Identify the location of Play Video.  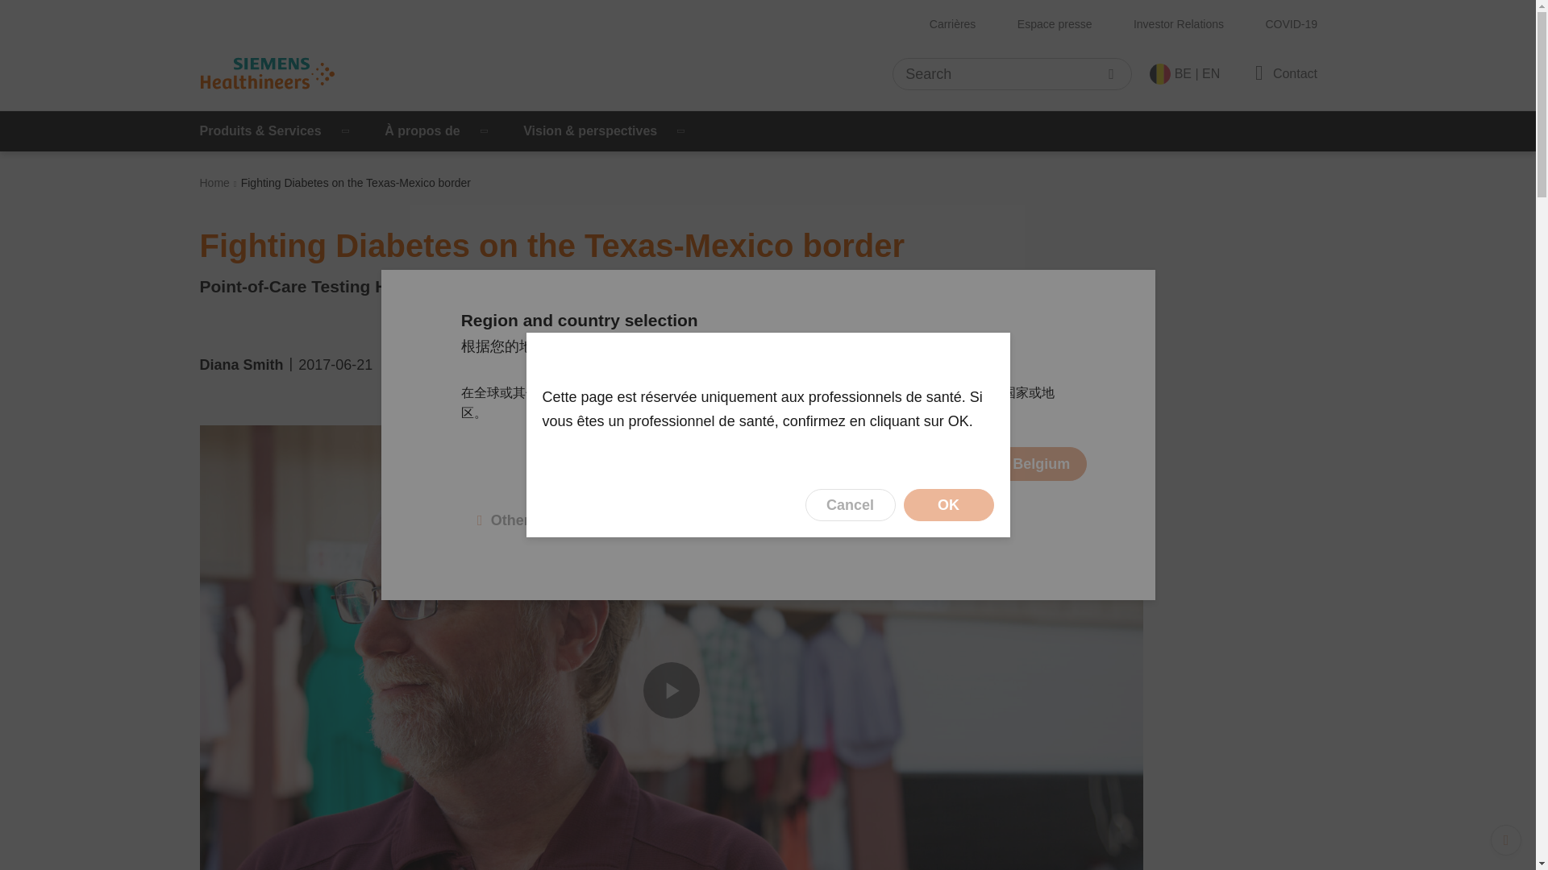
(671, 690).